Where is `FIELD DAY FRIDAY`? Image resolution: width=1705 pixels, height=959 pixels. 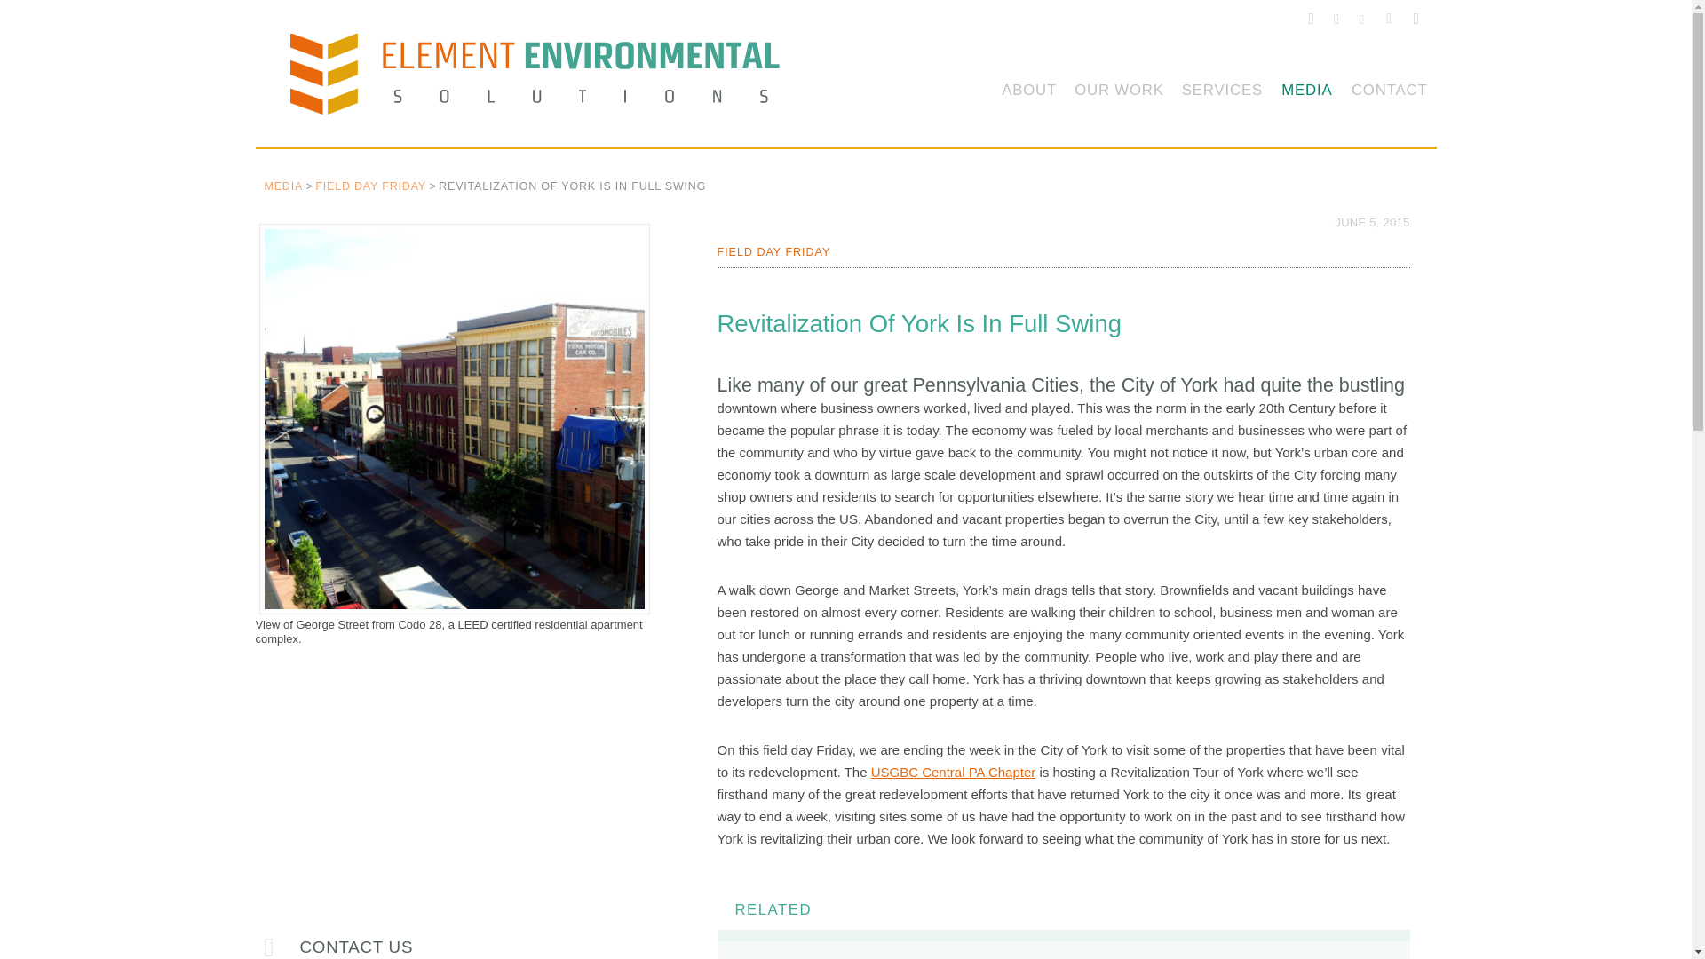
FIELD DAY FRIDAY is located at coordinates (774, 252).